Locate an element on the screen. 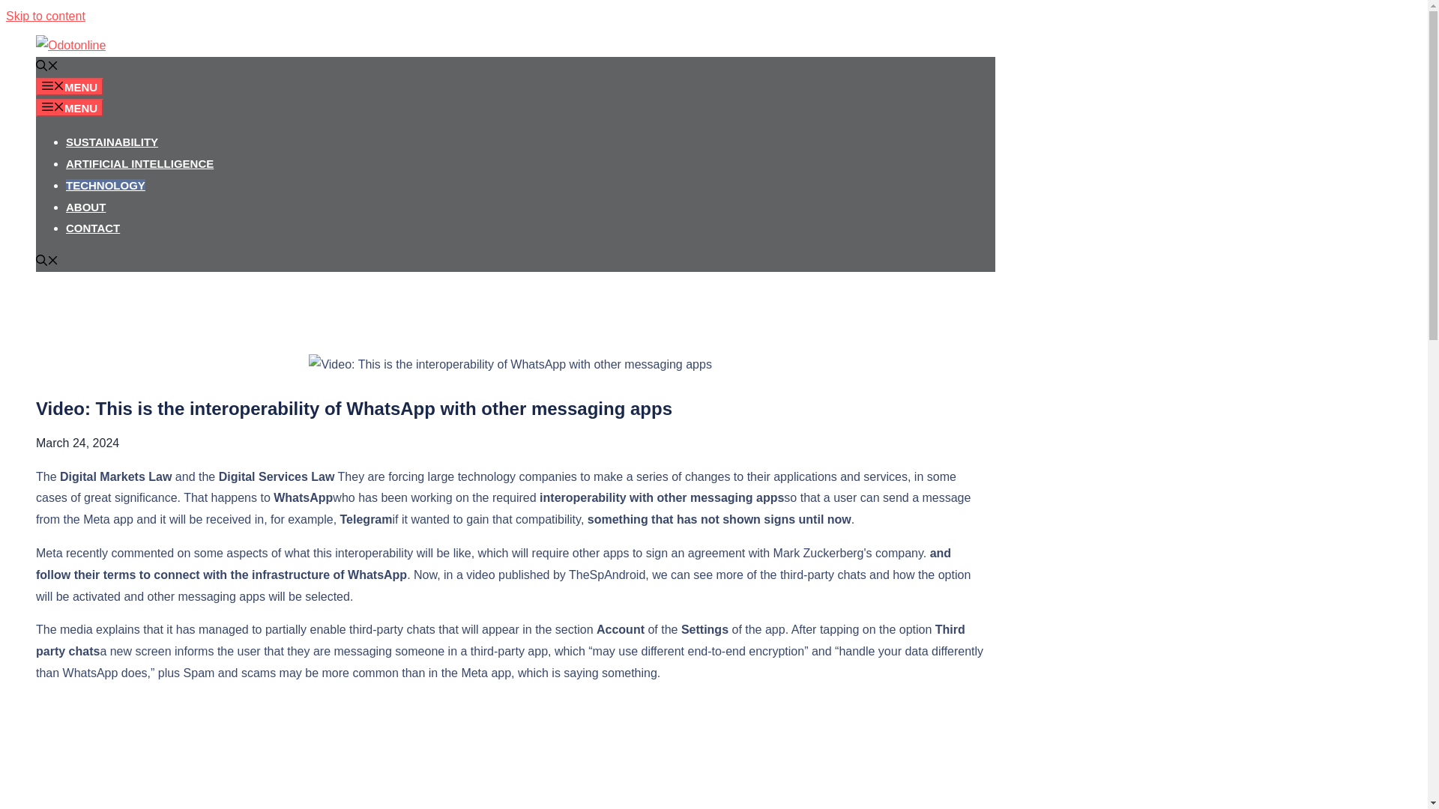  TECHNOLOGY is located at coordinates (105, 184).